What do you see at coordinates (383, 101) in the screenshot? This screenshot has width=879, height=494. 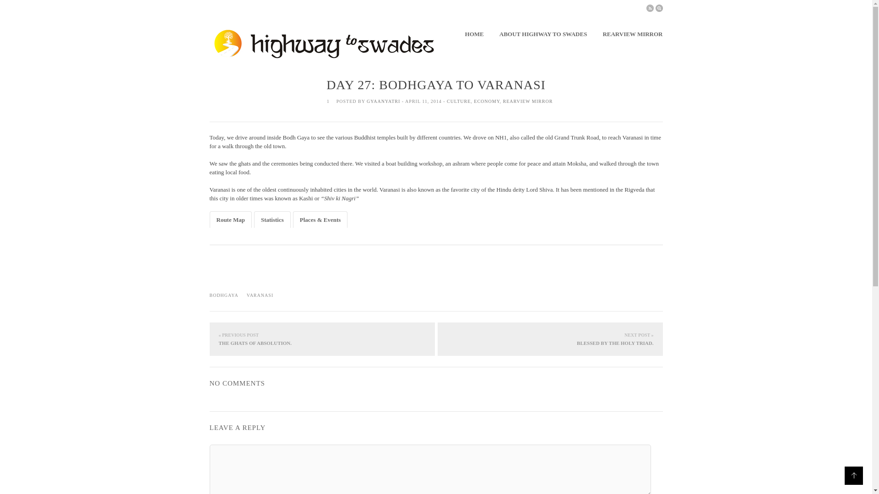 I see `GYAANYATRI` at bounding box center [383, 101].